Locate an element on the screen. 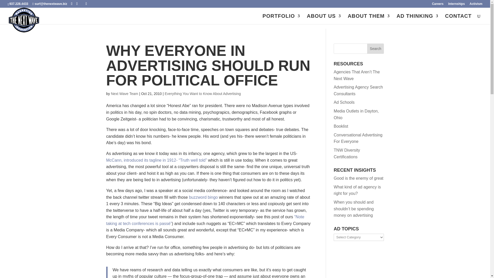  Everything You Want to Know About Advertising is located at coordinates (203, 94).